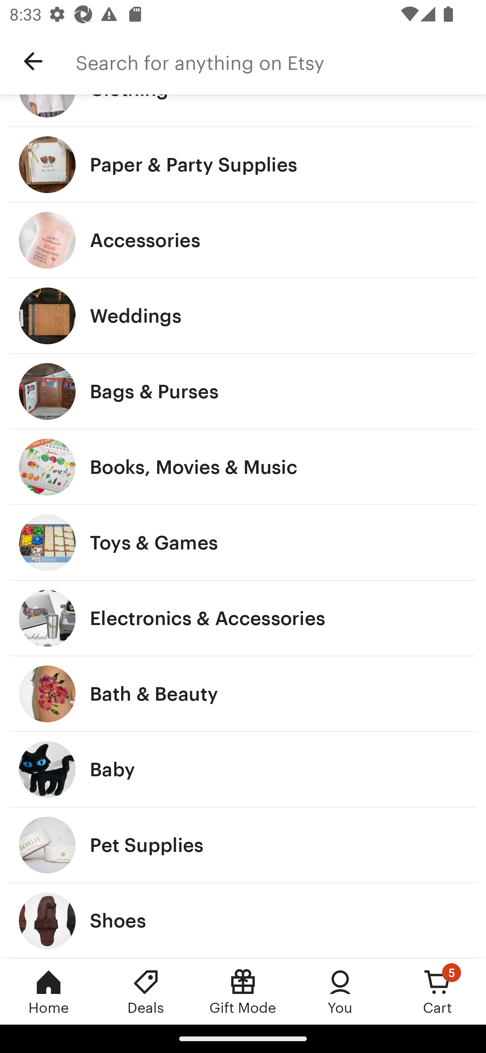 Image resolution: width=486 pixels, height=1053 pixels. Describe the element at coordinates (243, 240) in the screenshot. I see `Accessories` at that location.